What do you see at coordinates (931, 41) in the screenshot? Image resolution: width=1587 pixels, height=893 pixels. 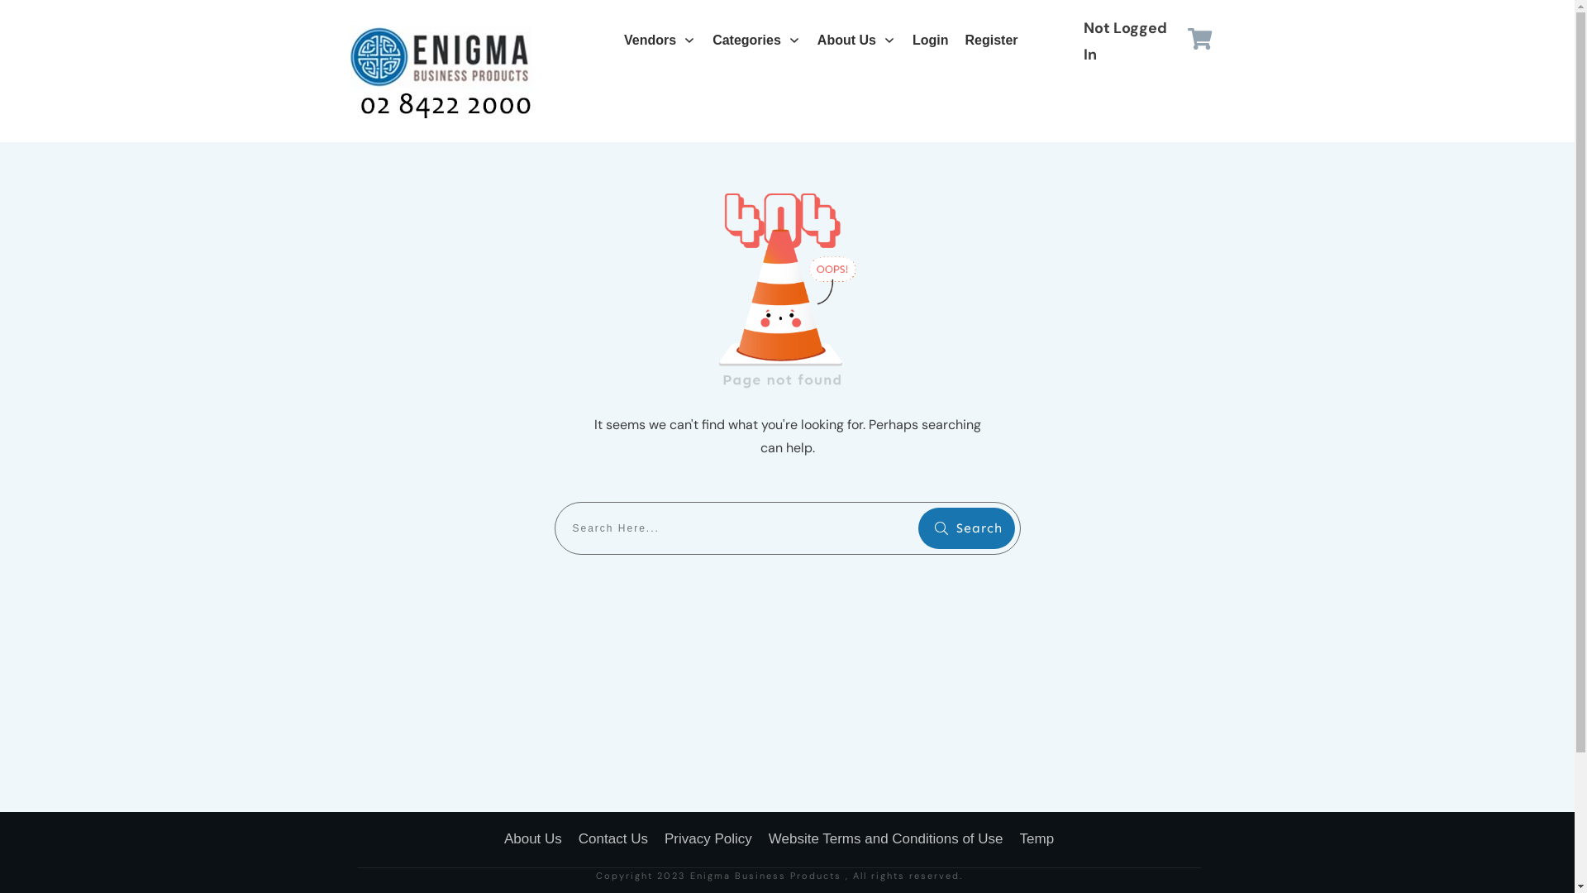 I see `Login` at bounding box center [931, 41].